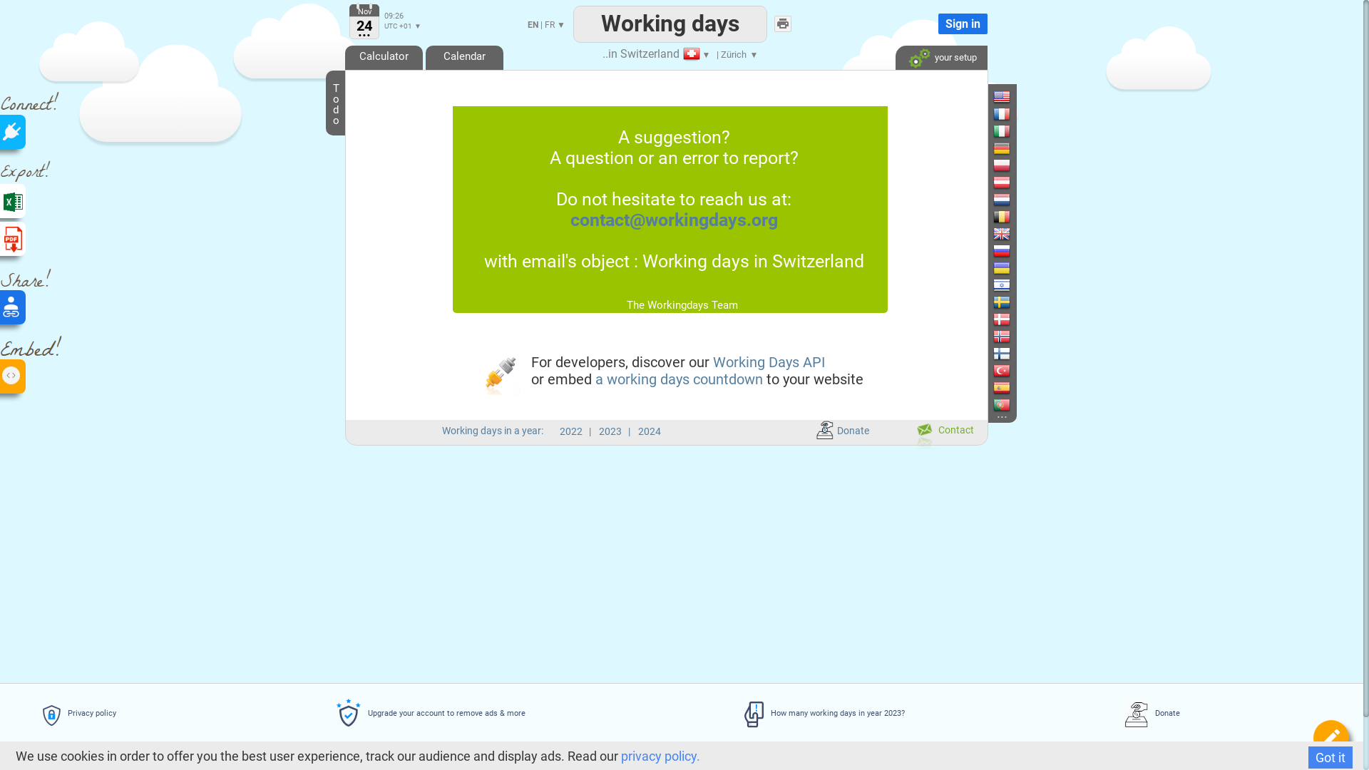 This screenshot has width=1369, height=770. I want to click on Sweden, so click(933, 302).